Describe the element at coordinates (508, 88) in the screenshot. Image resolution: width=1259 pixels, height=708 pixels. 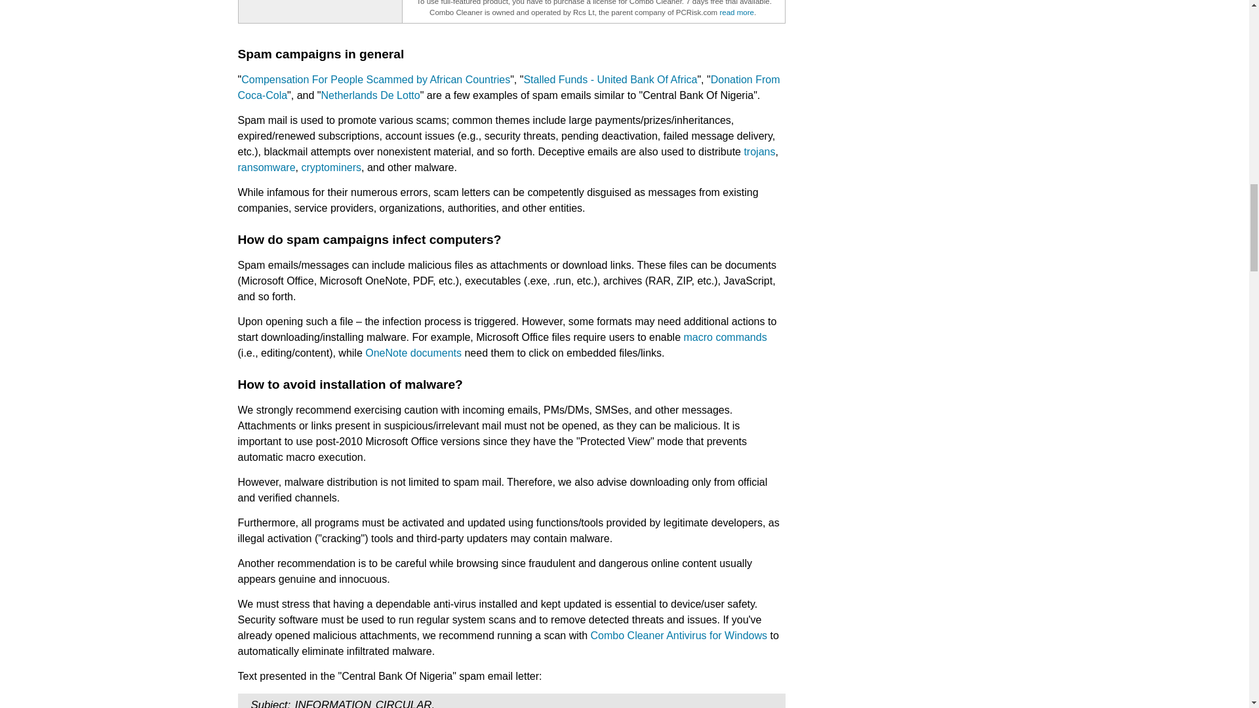
I see `Donation From Coca-Cola` at that location.